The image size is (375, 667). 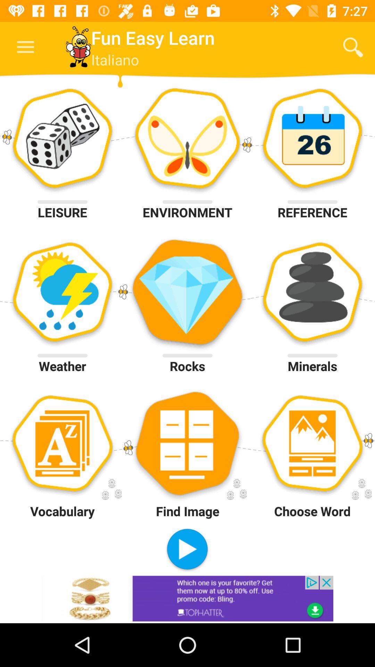 I want to click on turn off the item to the right of vocabulary item, so click(x=187, y=550).